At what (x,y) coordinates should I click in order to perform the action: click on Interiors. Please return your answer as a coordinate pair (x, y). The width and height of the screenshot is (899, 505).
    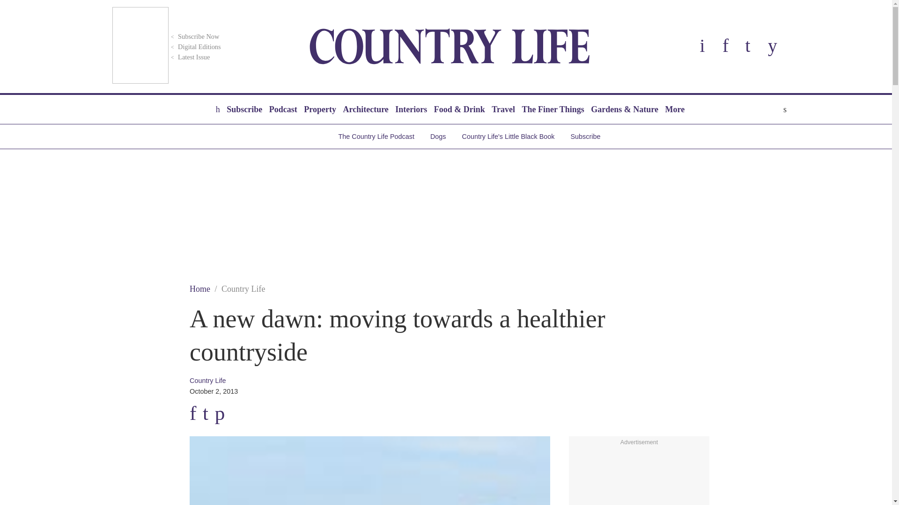
    Looking at the image, I should click on (411, 109).